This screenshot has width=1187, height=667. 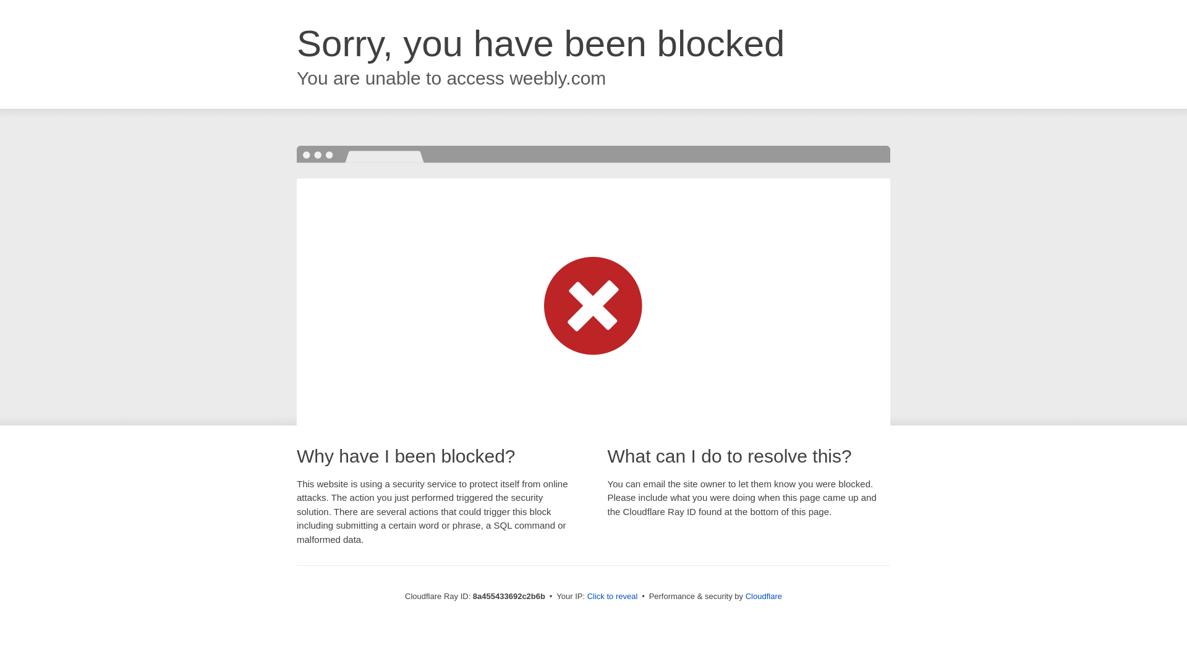 What do you see at coordinates (613, 597) in the screenshot?
I see `Click to reveal` at bounding box center [613, 597].